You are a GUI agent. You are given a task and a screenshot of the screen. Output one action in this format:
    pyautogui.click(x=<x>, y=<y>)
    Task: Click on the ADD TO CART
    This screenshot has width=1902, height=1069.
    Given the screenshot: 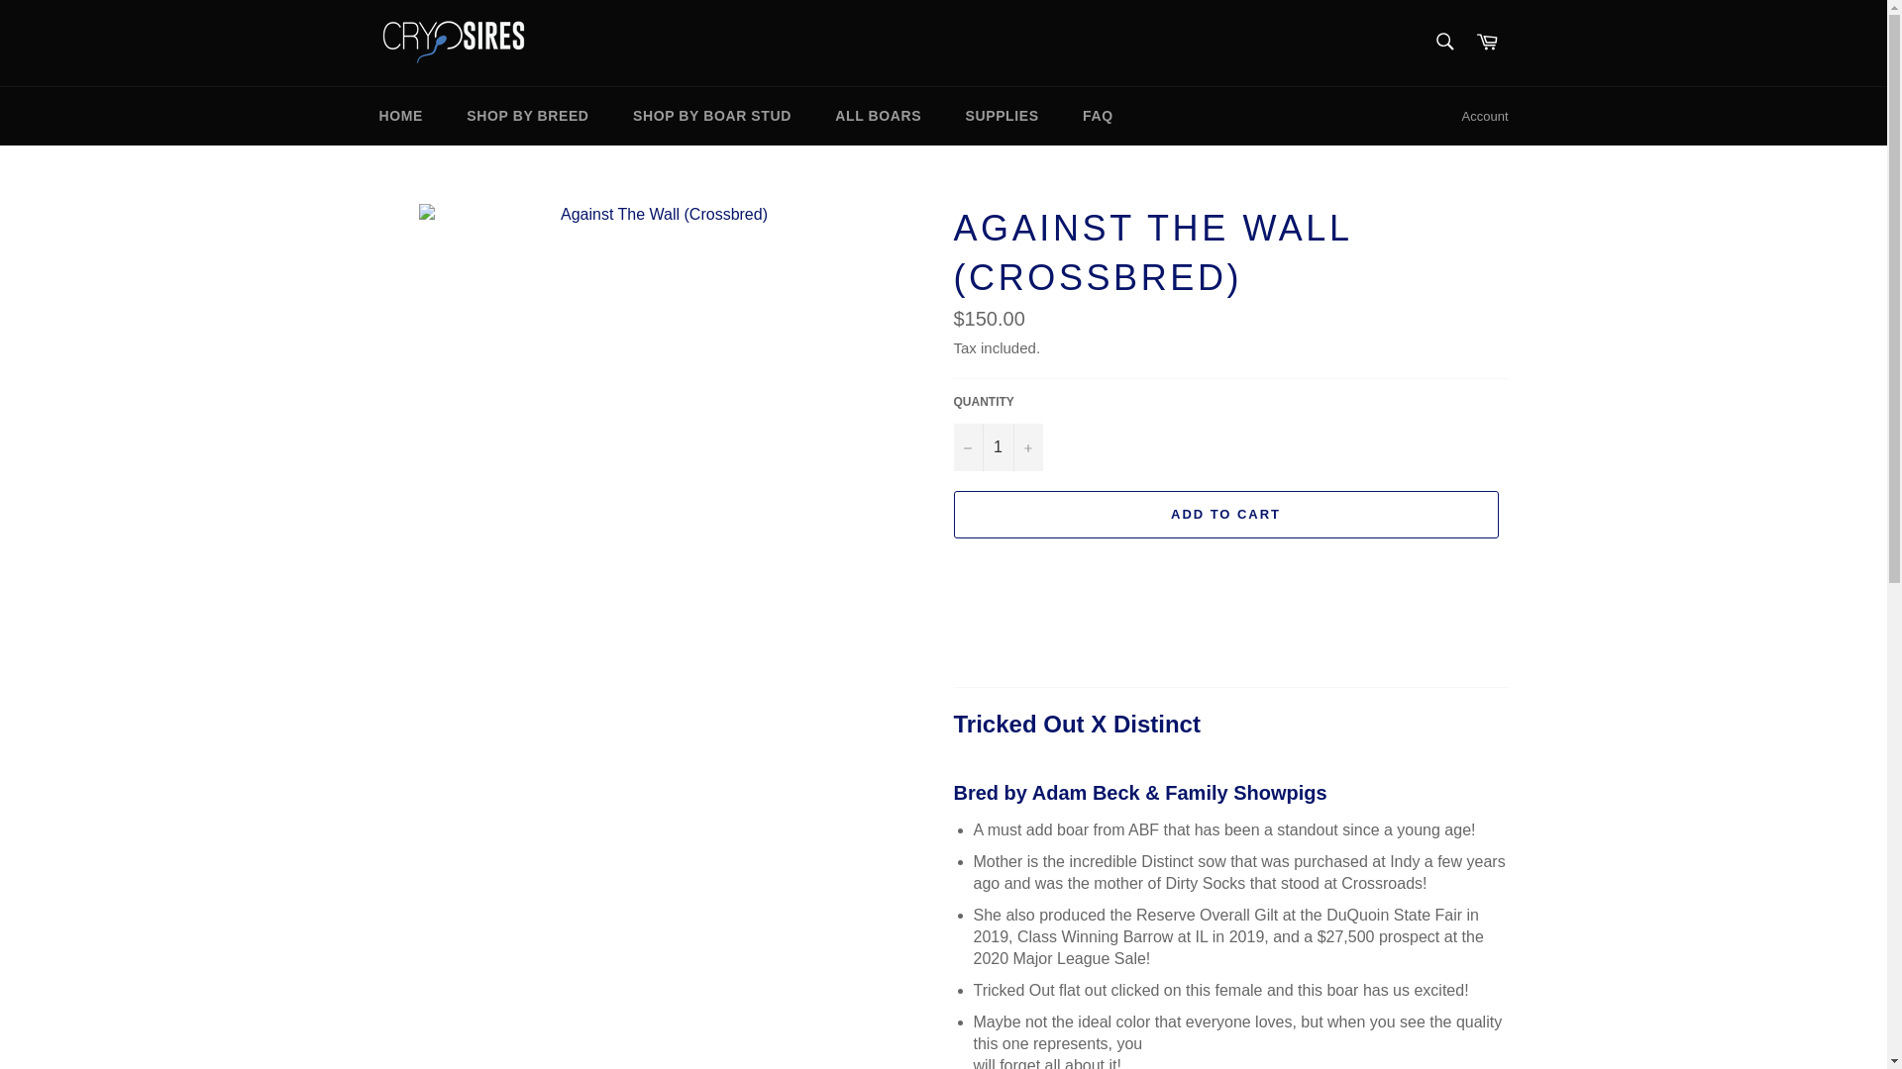 What is the action you would take?
    pyautogui.click(x=1224, y=515)
    